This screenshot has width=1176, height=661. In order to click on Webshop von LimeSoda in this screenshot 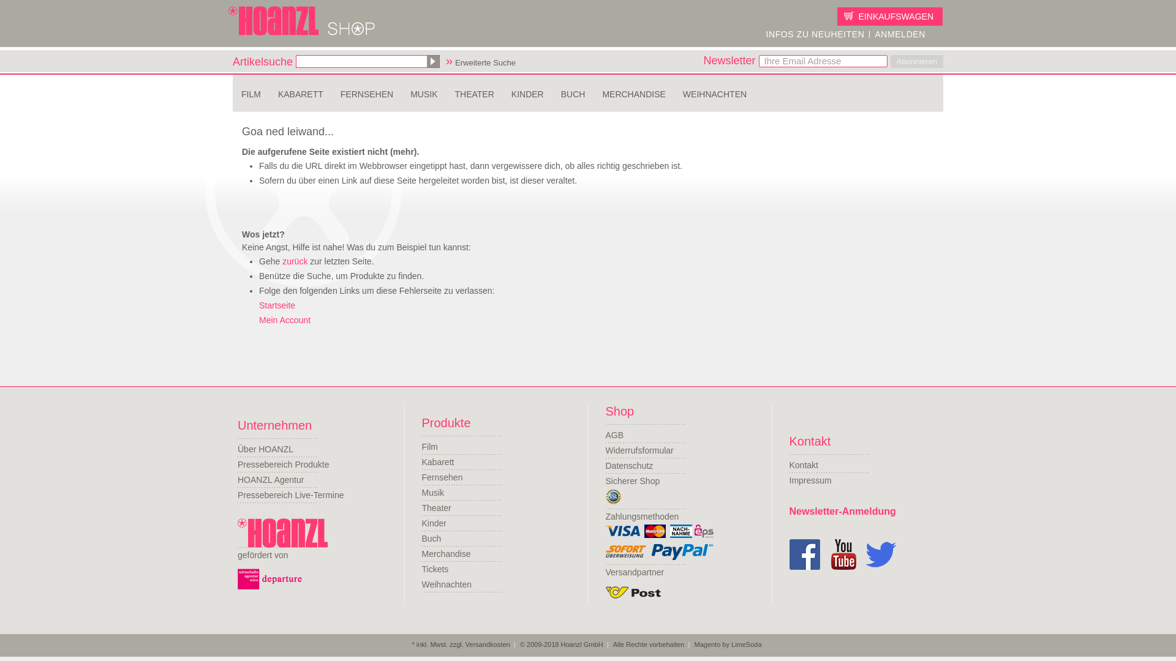, I will do `click(727, 644)`.